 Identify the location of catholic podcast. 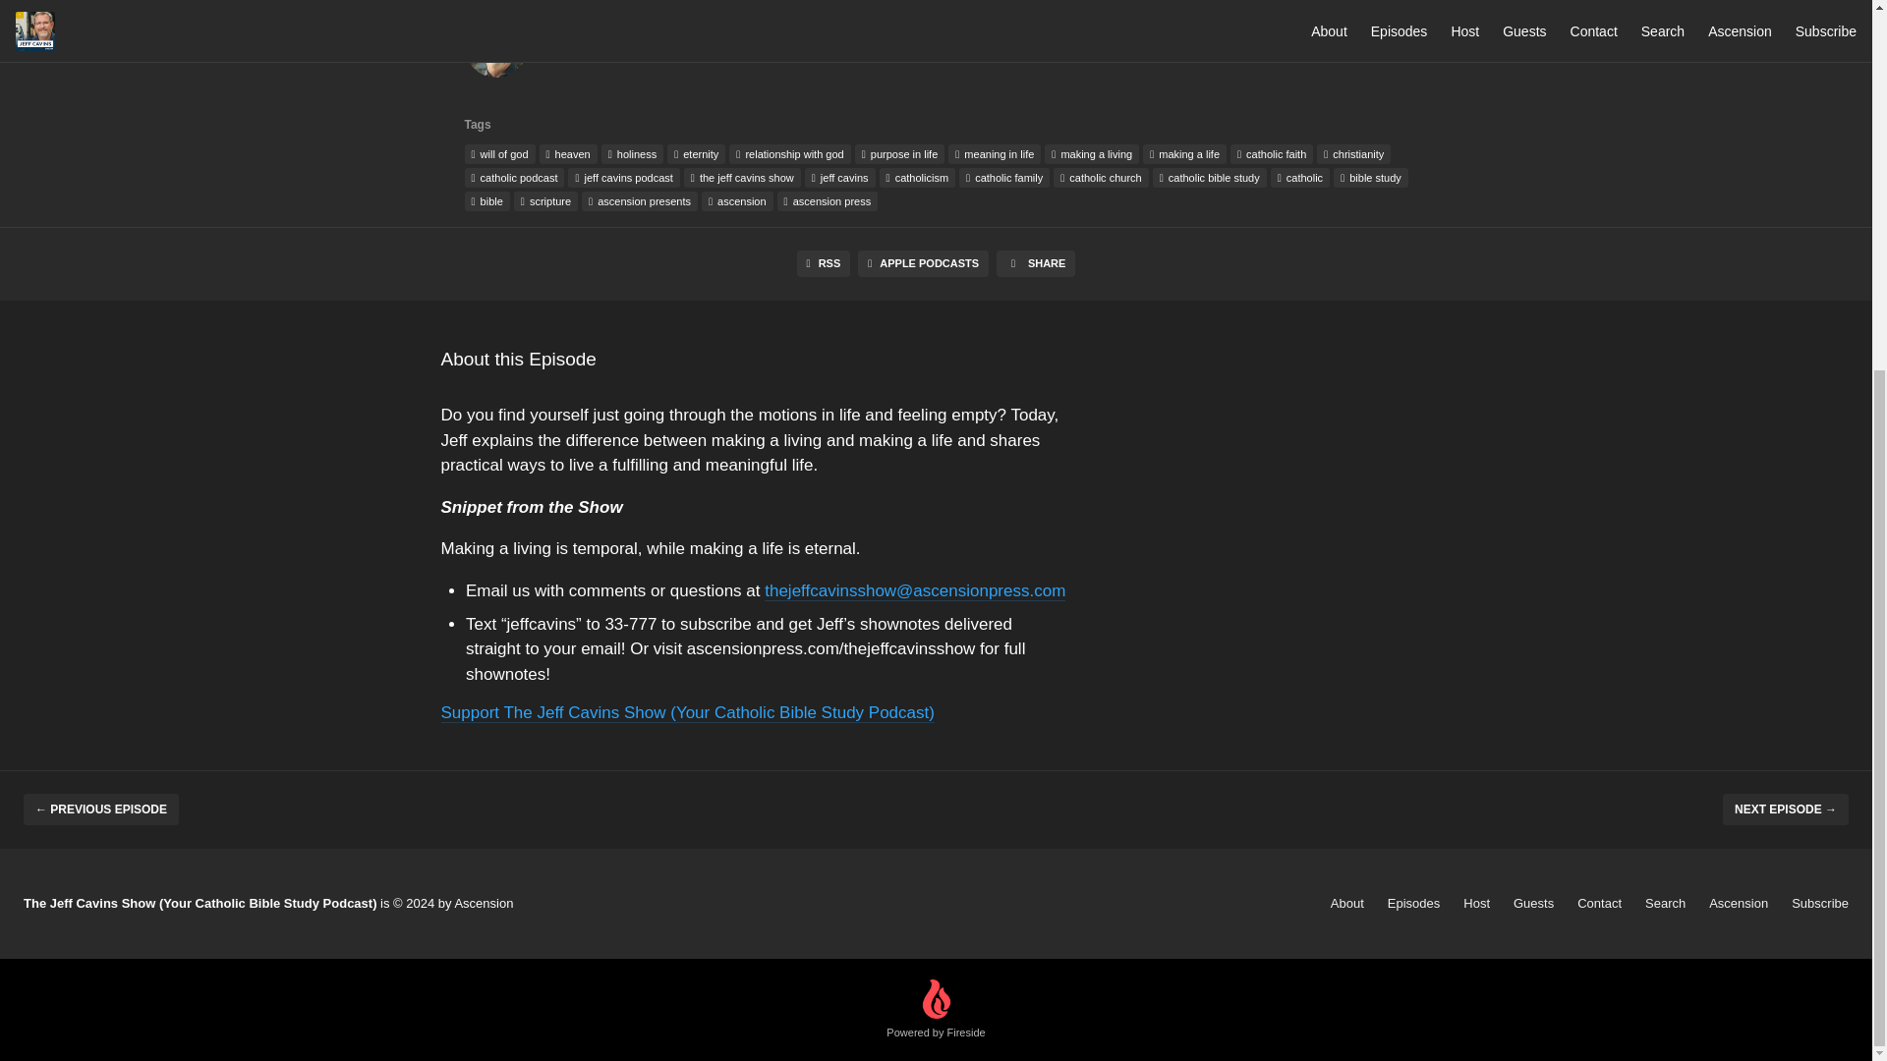
(514, 177).